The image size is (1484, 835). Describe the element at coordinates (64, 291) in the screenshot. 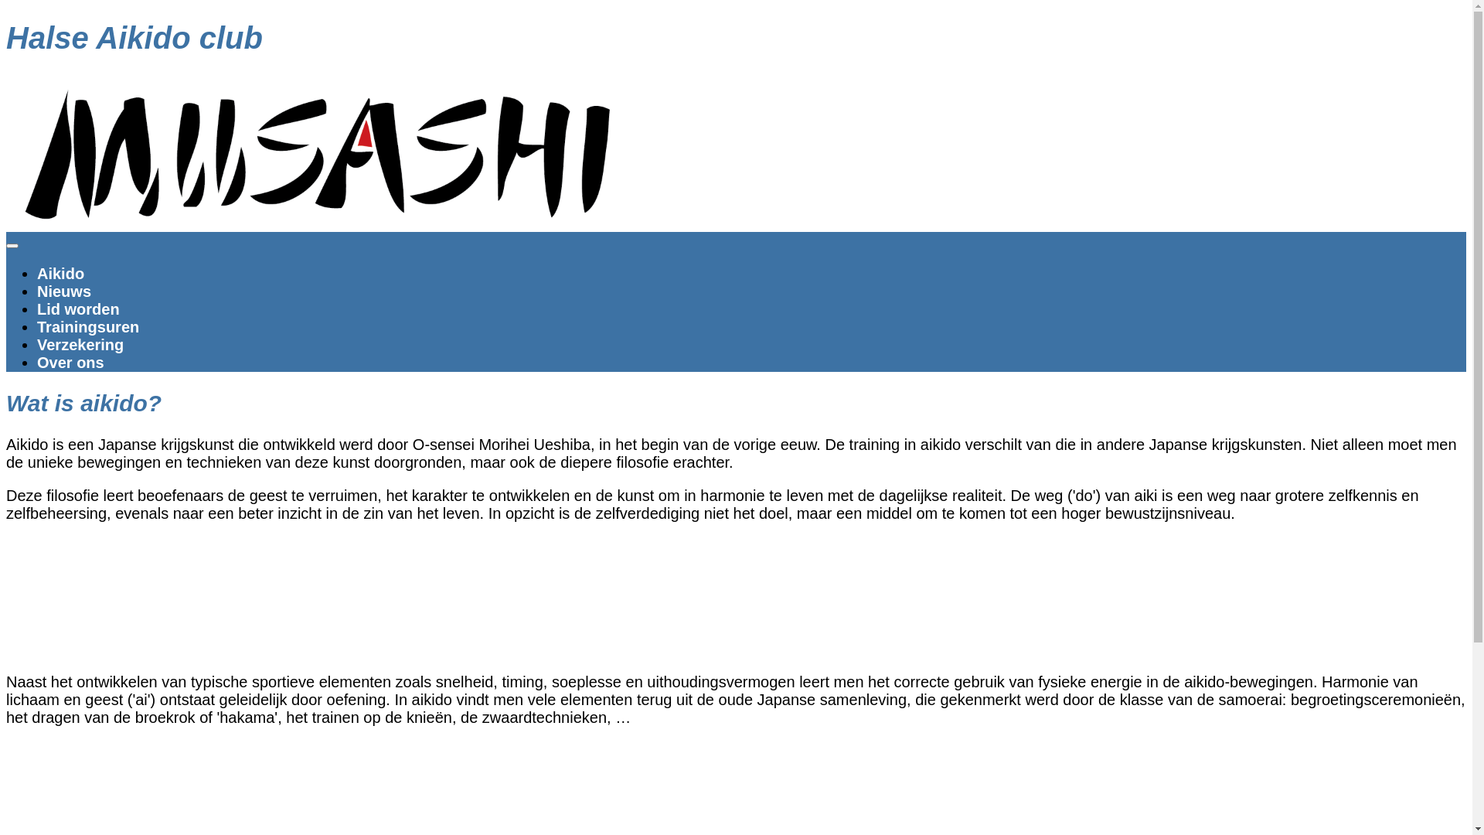

I see `Nieuws` at that location.